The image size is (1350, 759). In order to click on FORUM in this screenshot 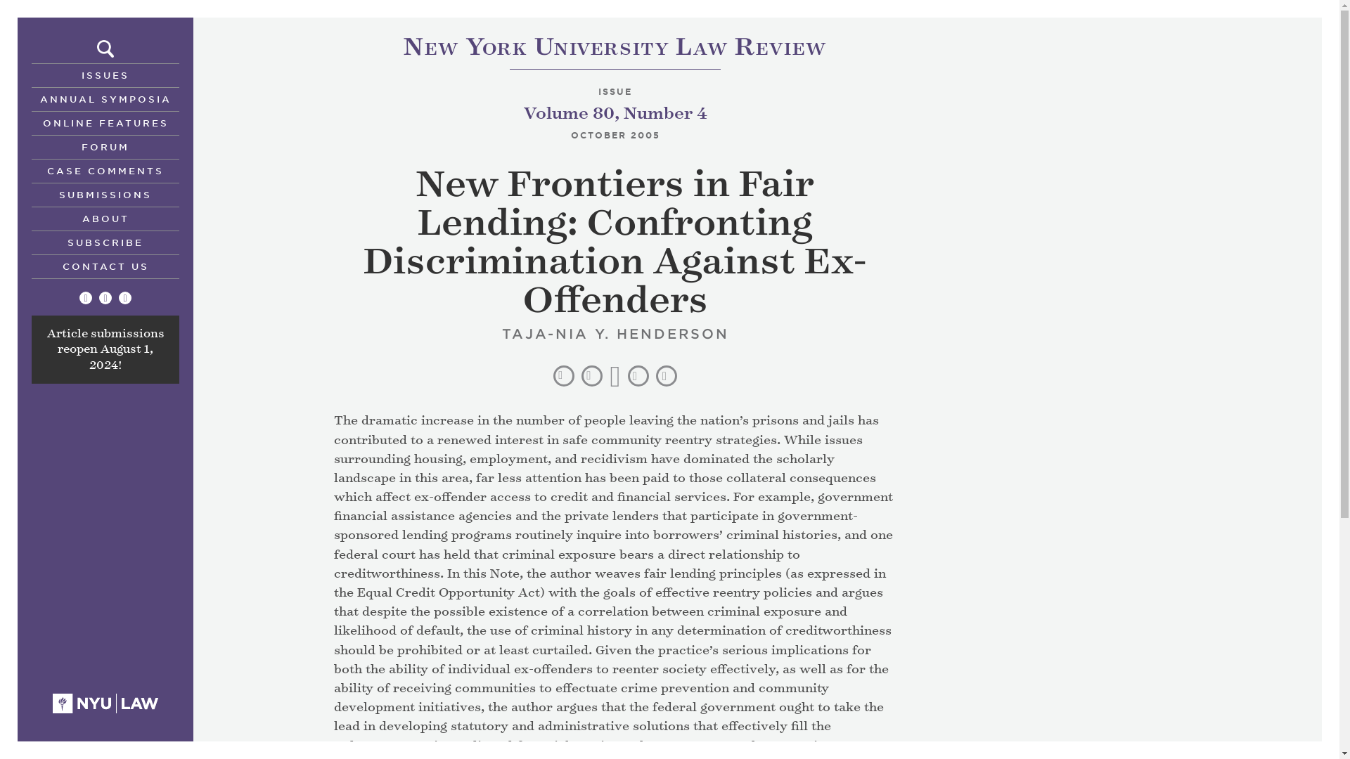, I will do `click(105, 146)`.